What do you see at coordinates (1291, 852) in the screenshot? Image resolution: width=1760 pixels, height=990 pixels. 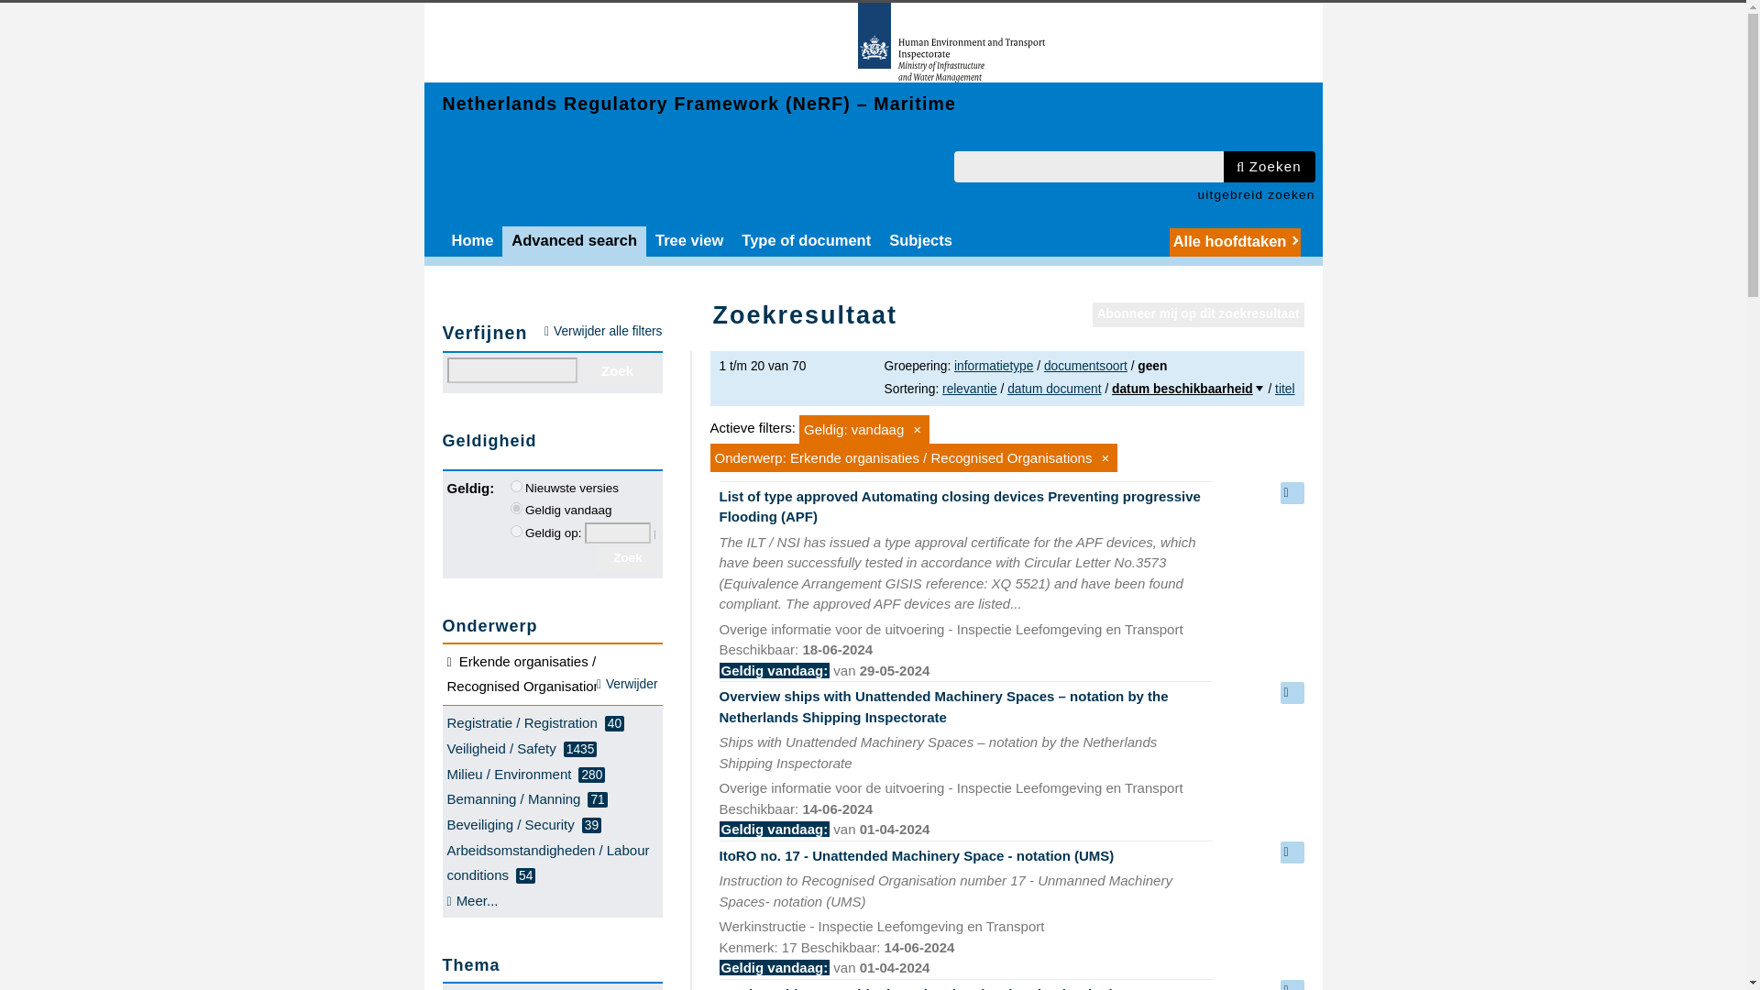 I see `samenvatting` at bounding box center [1291, 852].